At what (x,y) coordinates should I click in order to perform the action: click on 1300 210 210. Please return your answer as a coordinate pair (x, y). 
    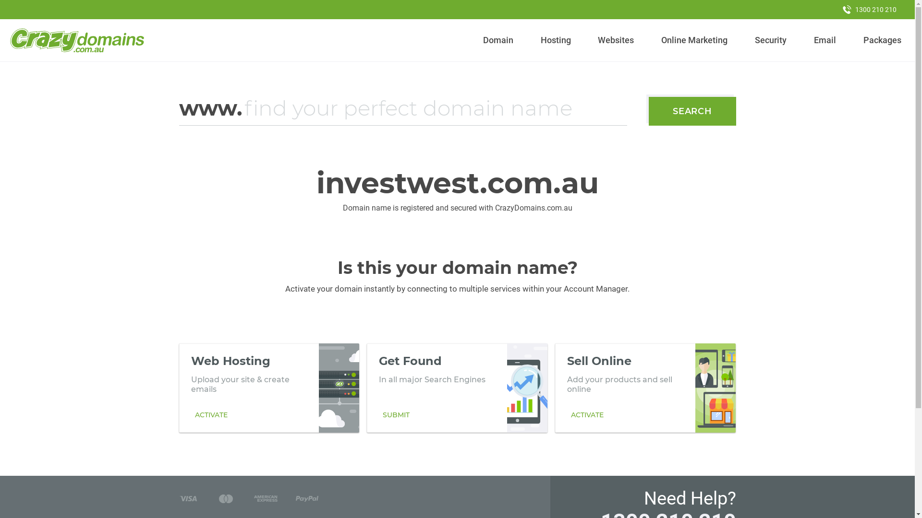
    Looking at the image, I should click on (870, 10).